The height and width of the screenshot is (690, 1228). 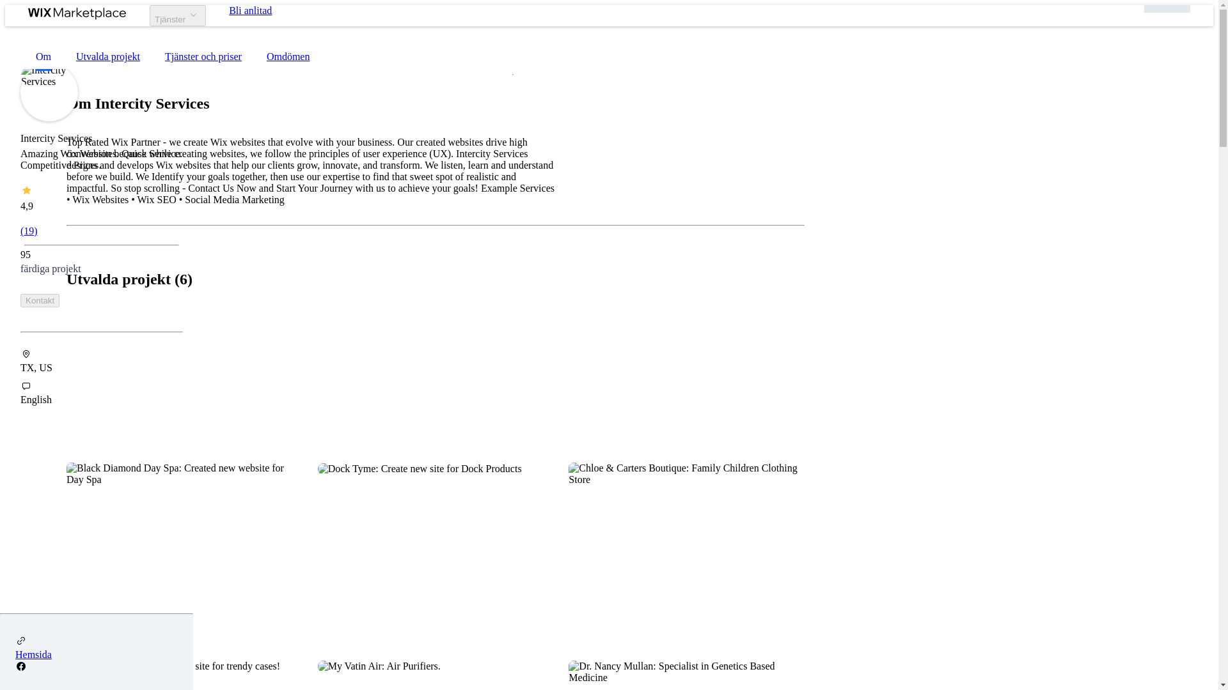 I want to click on Bli anlitad, so click(x=249, y=10).